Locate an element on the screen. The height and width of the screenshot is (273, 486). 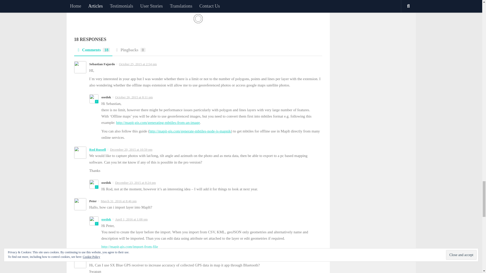
October 25, 2015 at 2:54 pm is located at coordinates (138, 64).